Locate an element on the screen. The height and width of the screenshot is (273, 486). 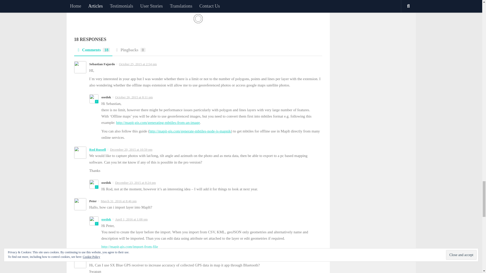
October 25, 2015 at 2:54 pm is located at coordinates (138, 64).